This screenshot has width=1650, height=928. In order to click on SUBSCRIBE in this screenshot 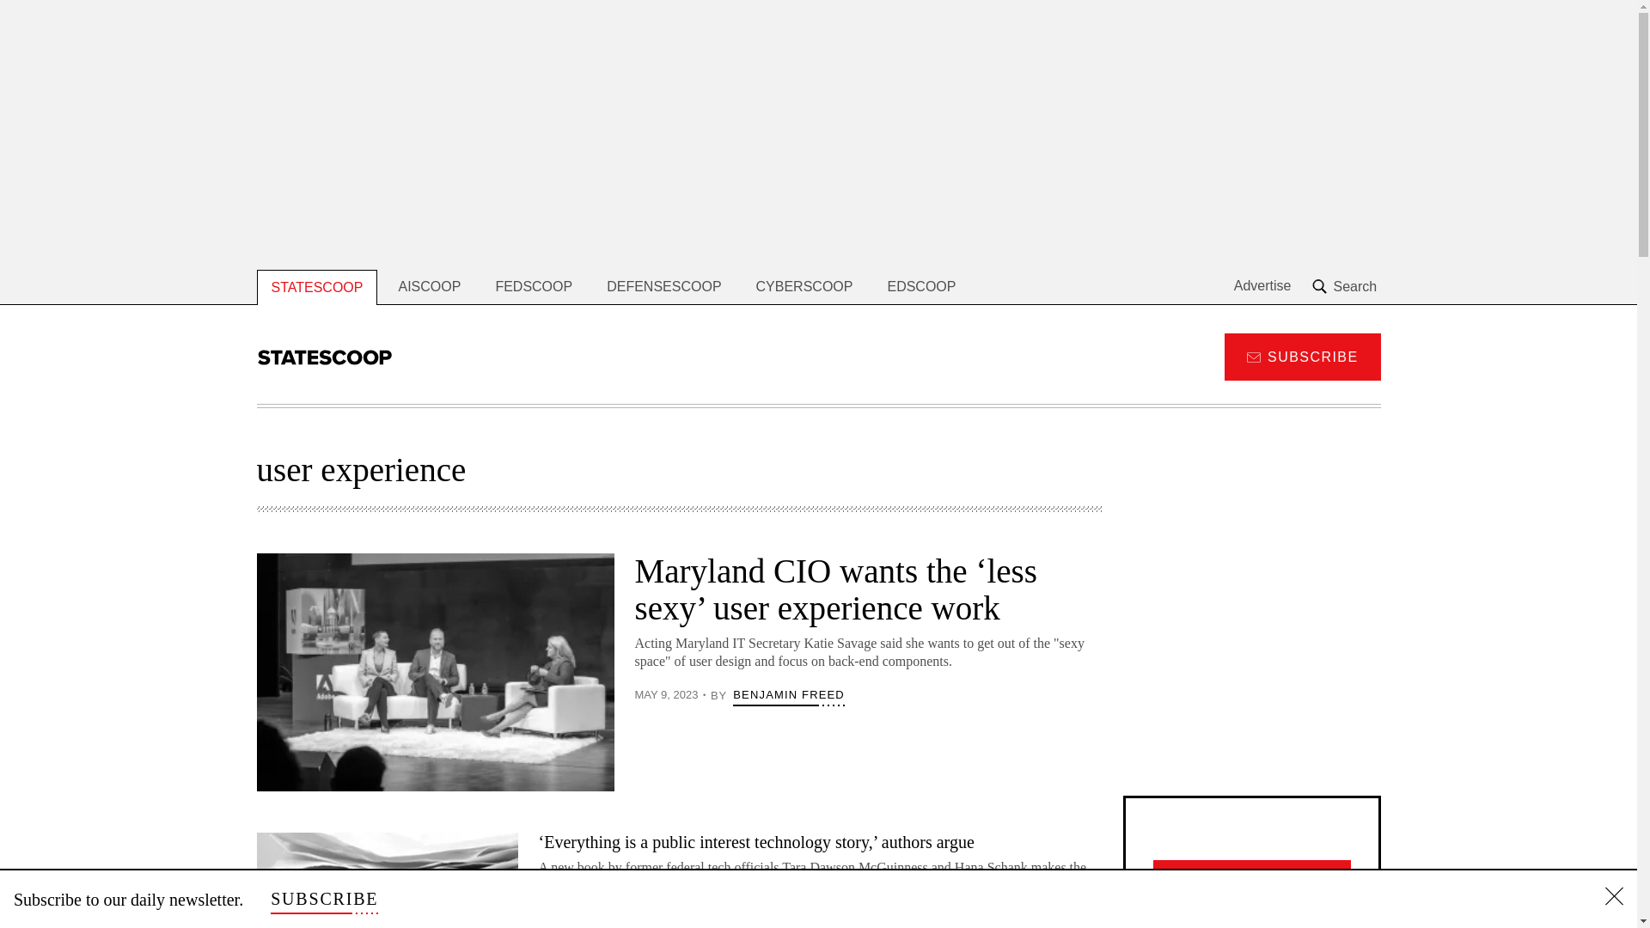, I will do `click(323, 899)`.